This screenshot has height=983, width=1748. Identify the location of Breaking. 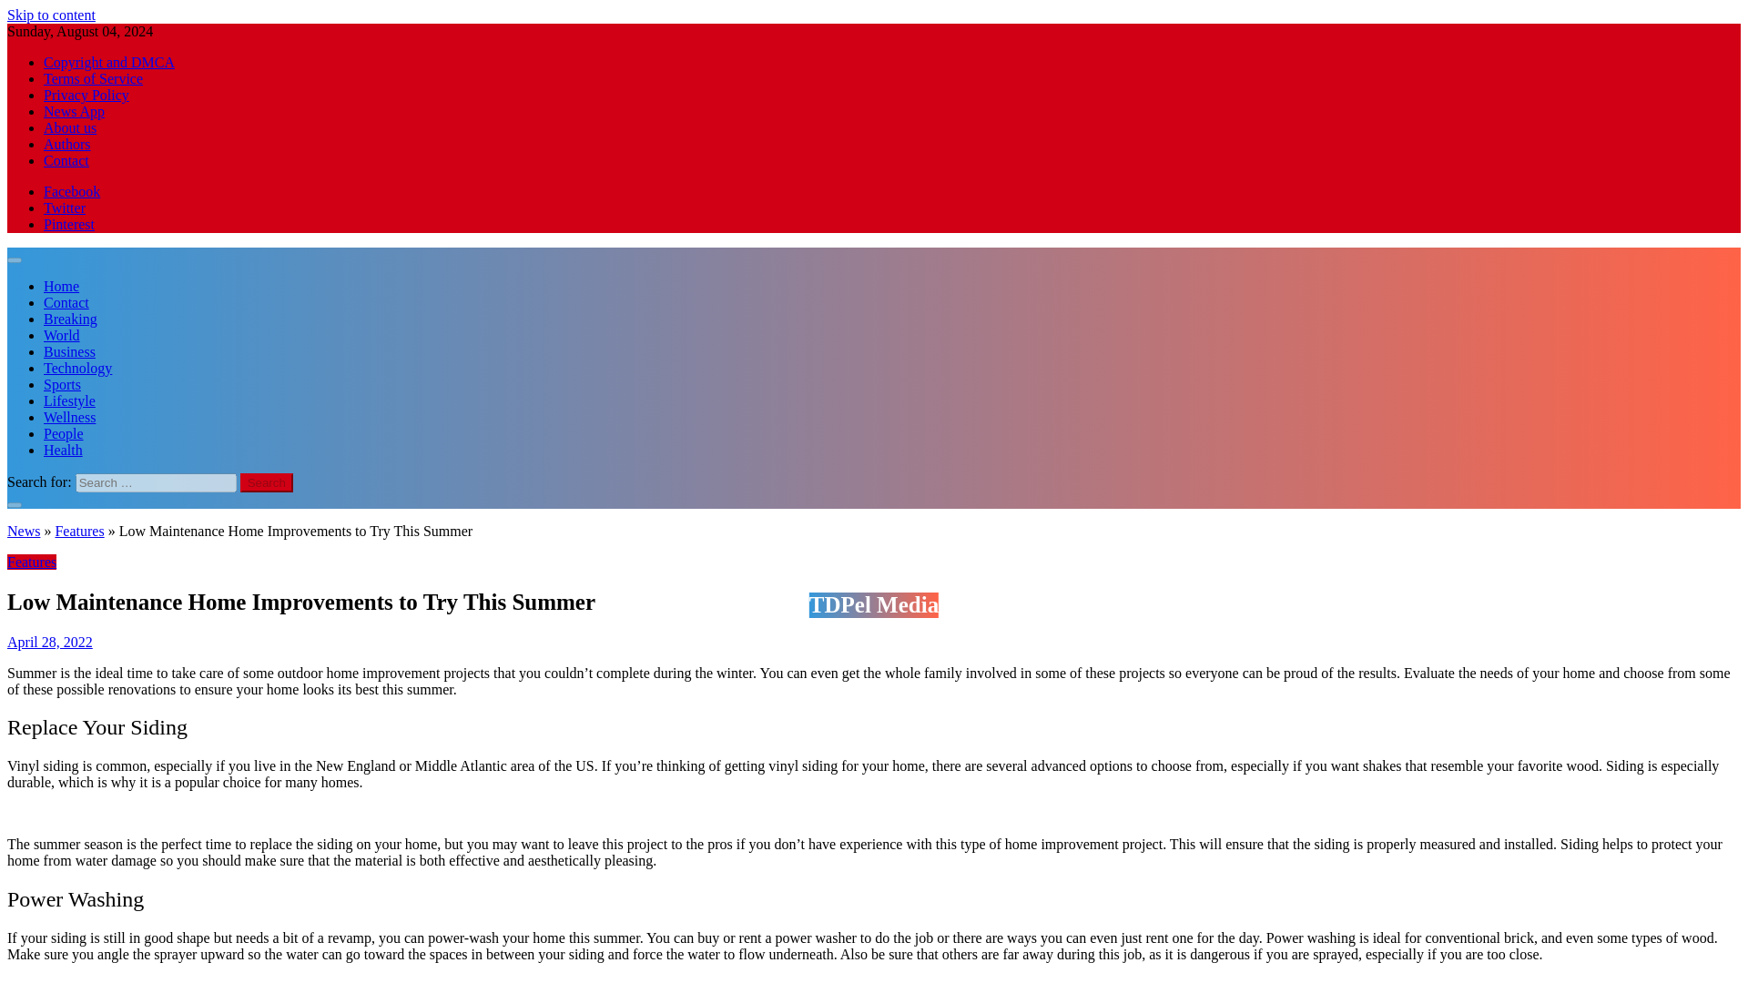
(71, 319).